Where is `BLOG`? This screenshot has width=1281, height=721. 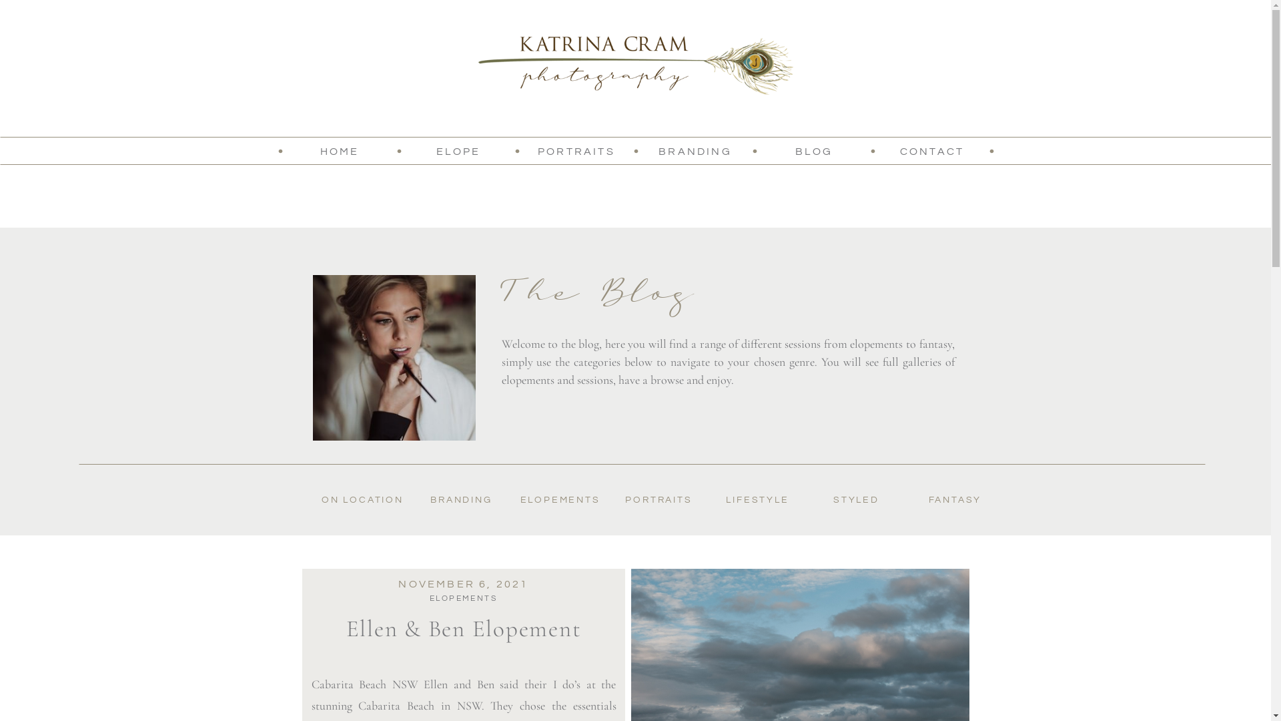
BLOG is located at coordinates (814, 151).